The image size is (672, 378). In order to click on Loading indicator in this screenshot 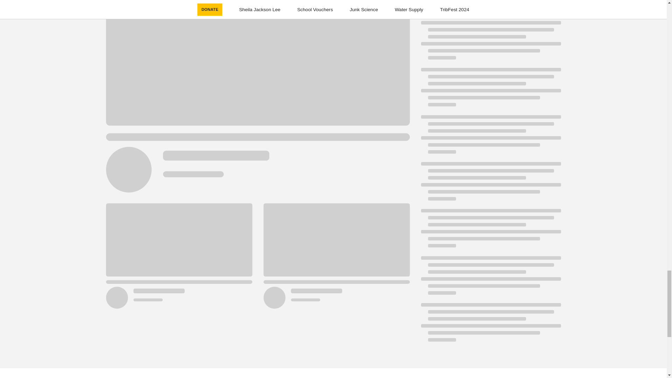, I will do `click(490, 91)`.